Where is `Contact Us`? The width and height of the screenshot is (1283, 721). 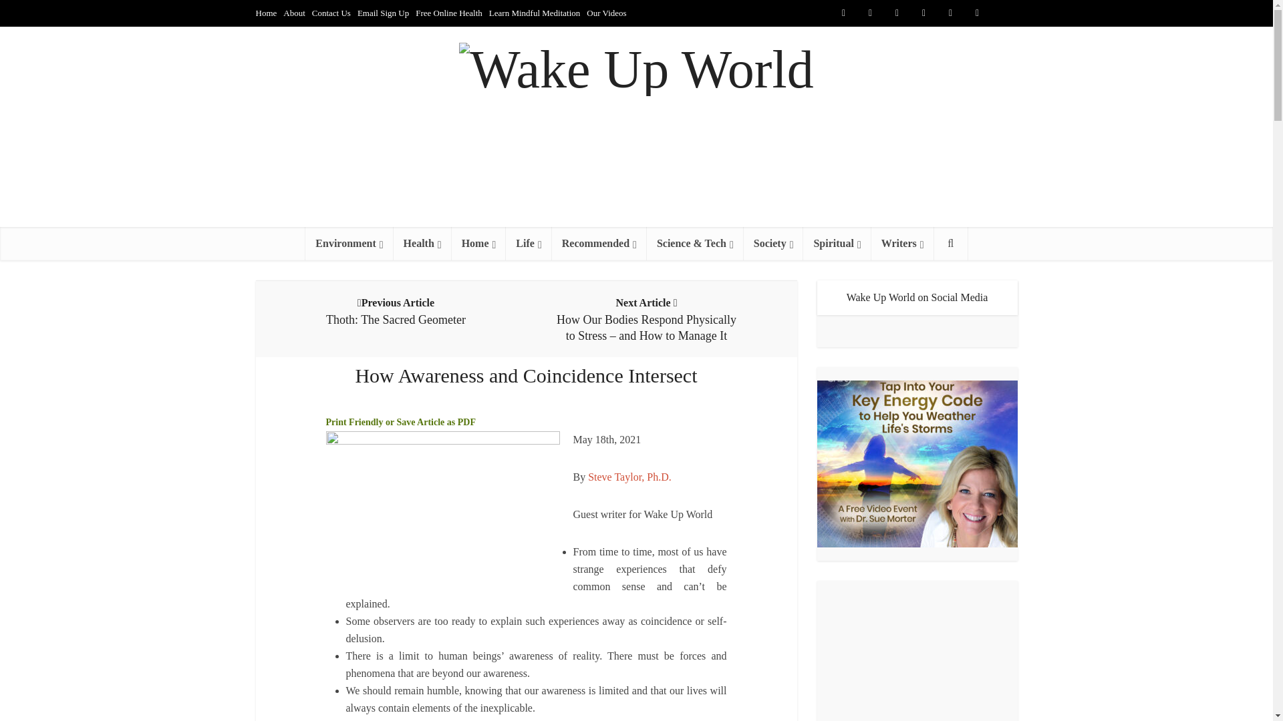
Contact Us is located at coordinates (331, 13).